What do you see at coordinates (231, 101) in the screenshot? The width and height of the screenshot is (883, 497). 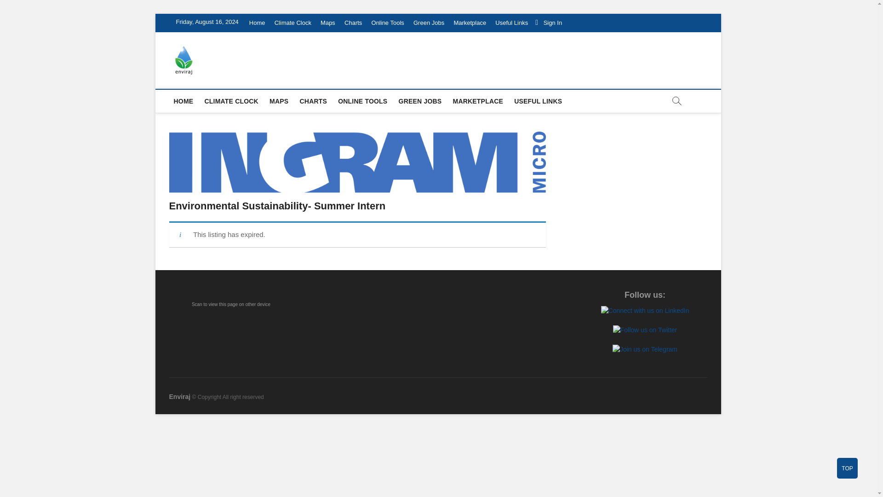 I see `CLIMATE CLOCK` at bounding box center [231, 101].